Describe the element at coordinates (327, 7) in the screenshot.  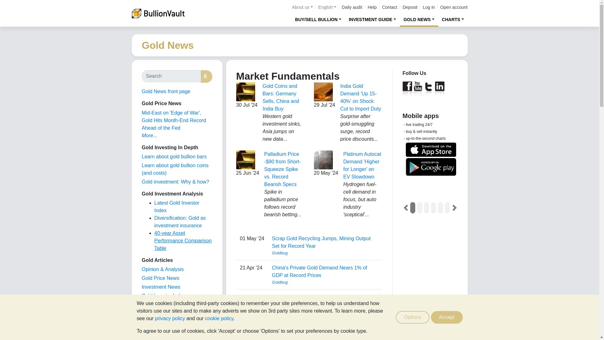
I see `English` at that location.